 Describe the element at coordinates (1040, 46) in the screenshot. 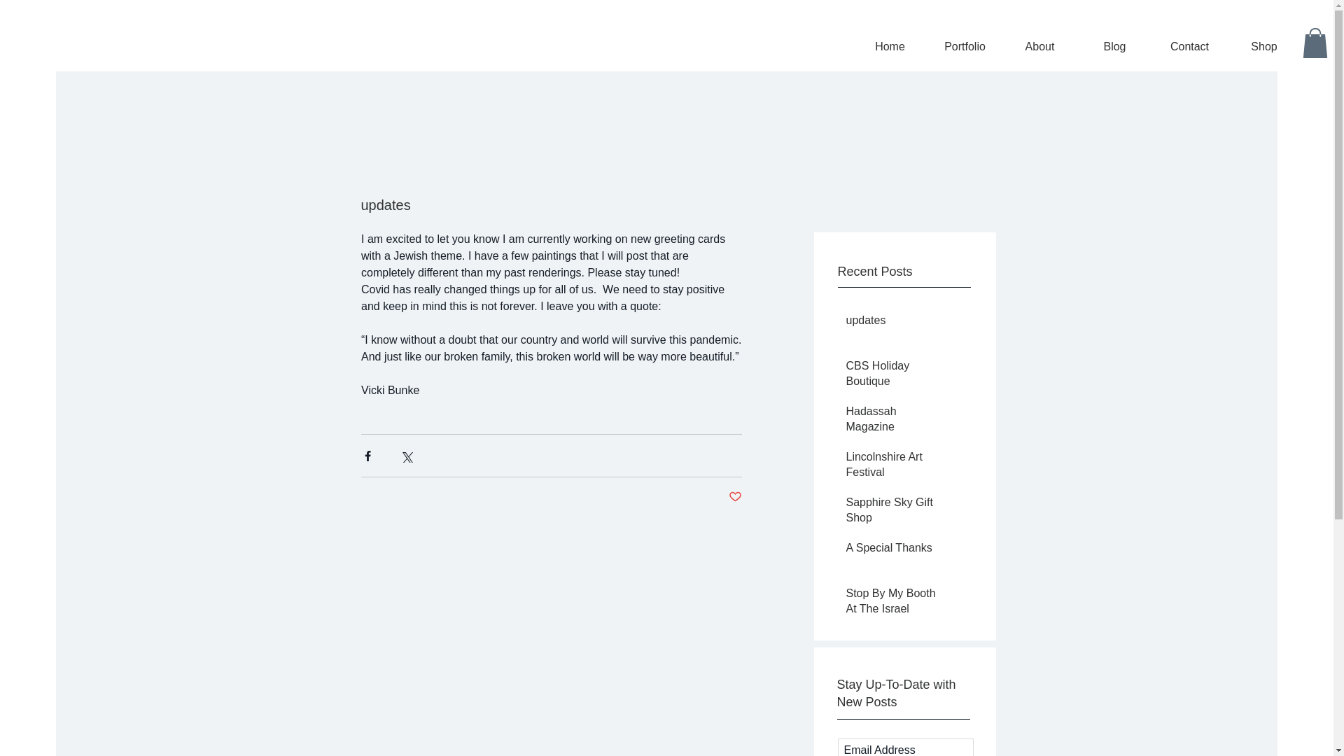

I see `About` at that location.